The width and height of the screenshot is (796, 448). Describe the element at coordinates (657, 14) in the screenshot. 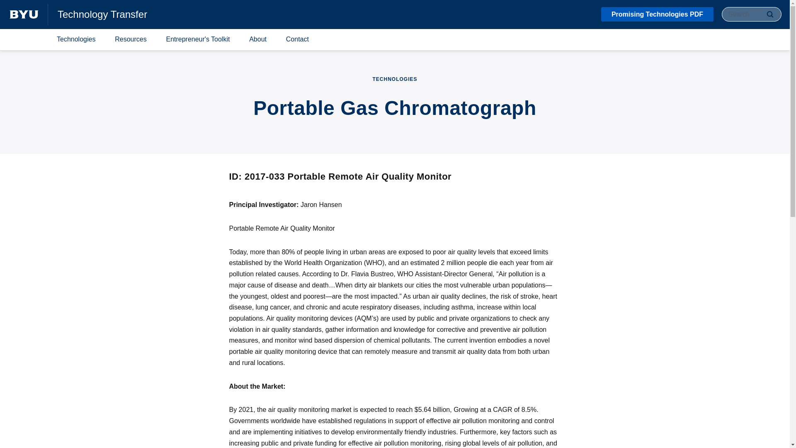

I see `Promising Technologies PDF` at that location.